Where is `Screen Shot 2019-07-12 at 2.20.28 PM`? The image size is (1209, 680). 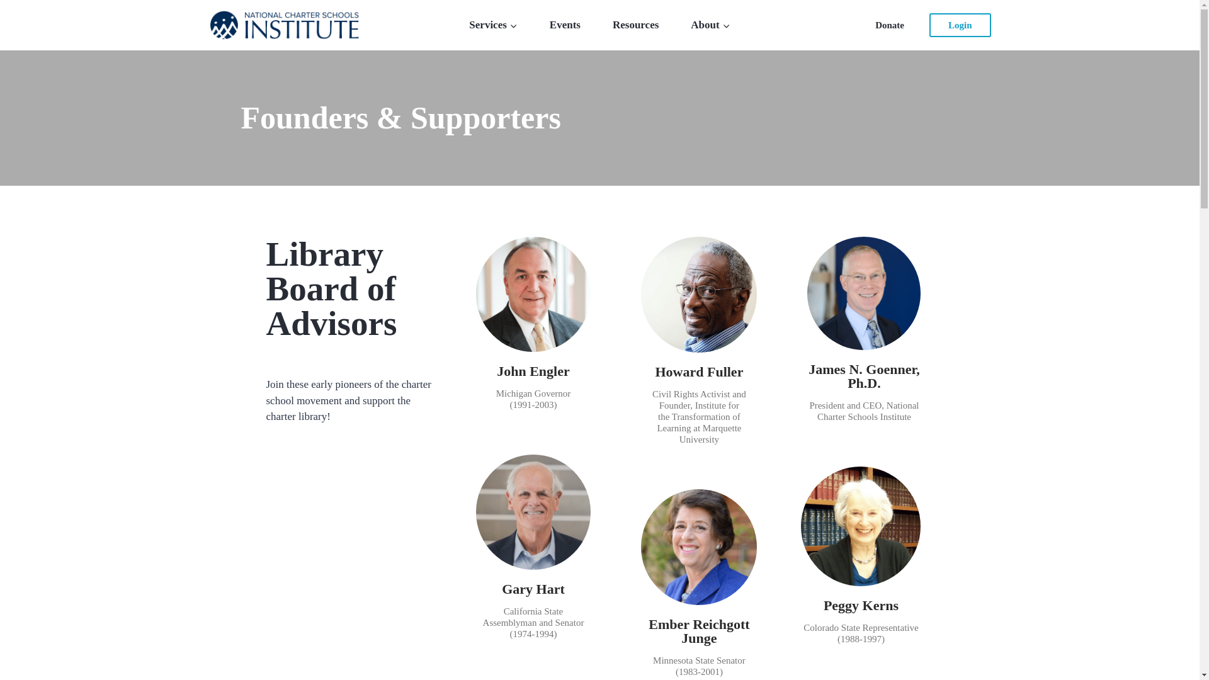
Screen Shot 2019-07-12 at 2.20.28 PM is located at coordinates (533, 294).